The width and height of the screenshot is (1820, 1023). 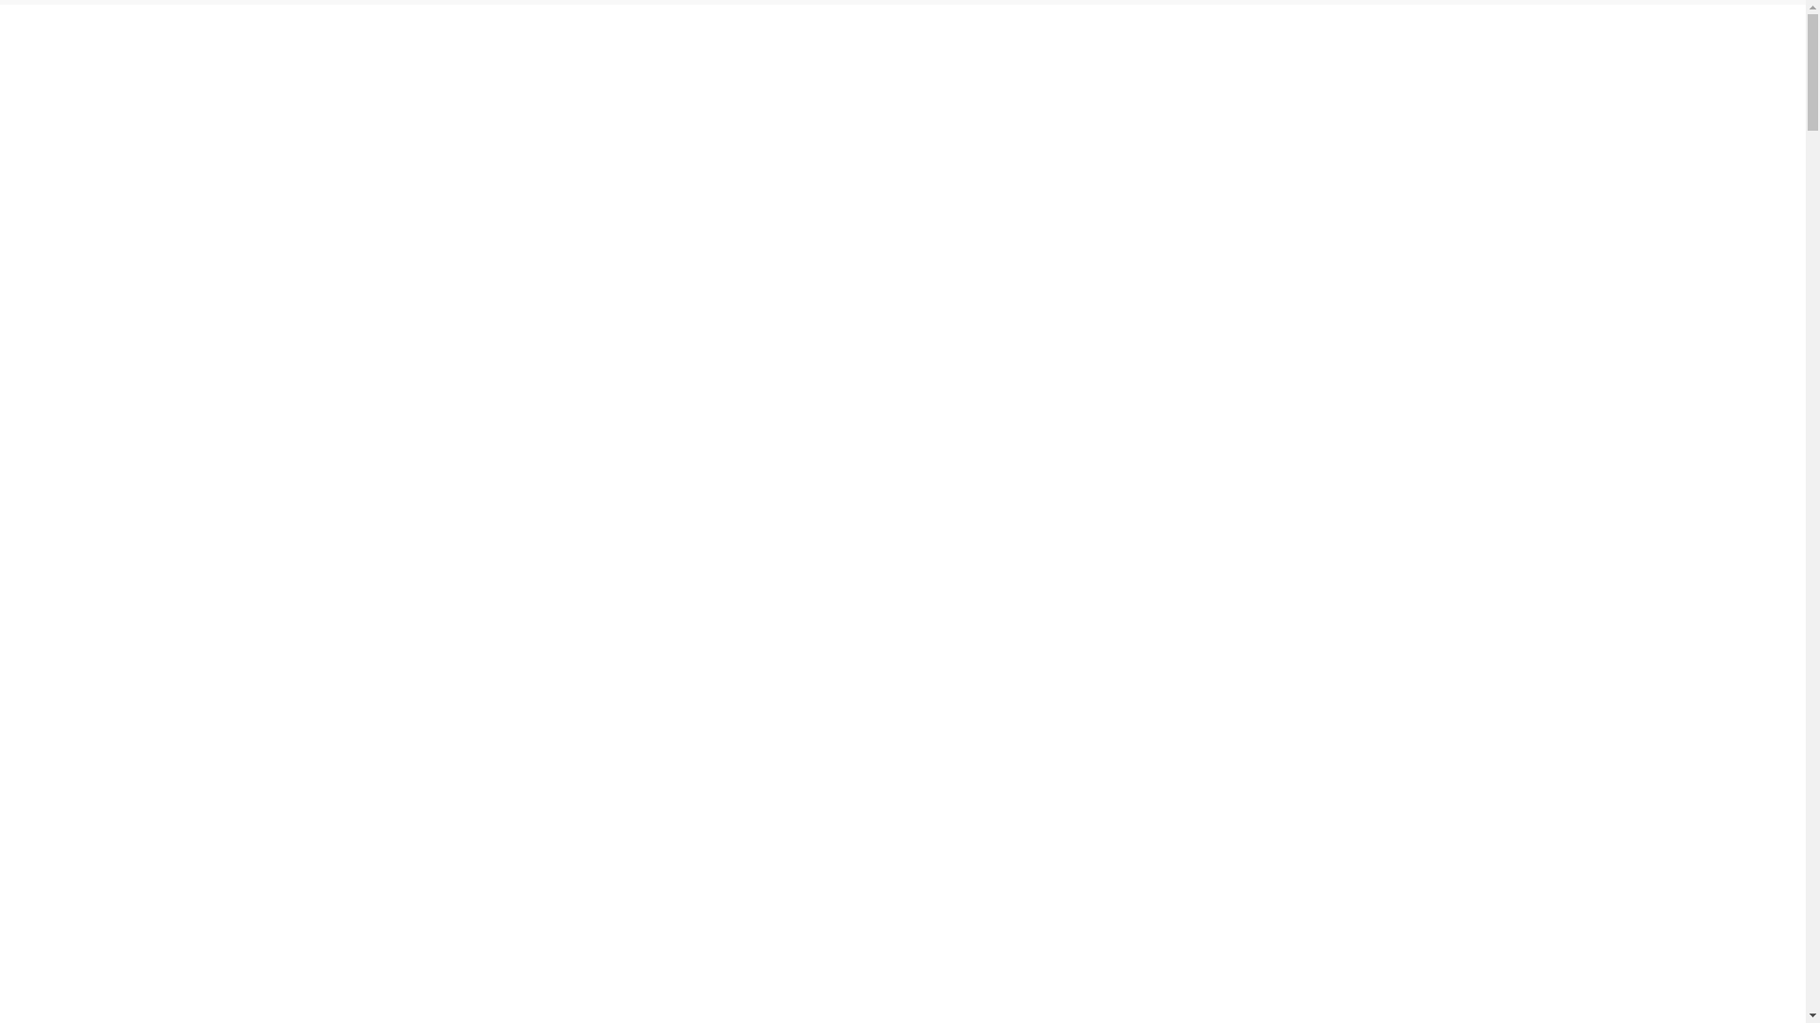 What do you see at coordinates (1217, 32) in the screenshot?
I see `Projekti` at bounding box center [1217, 32].